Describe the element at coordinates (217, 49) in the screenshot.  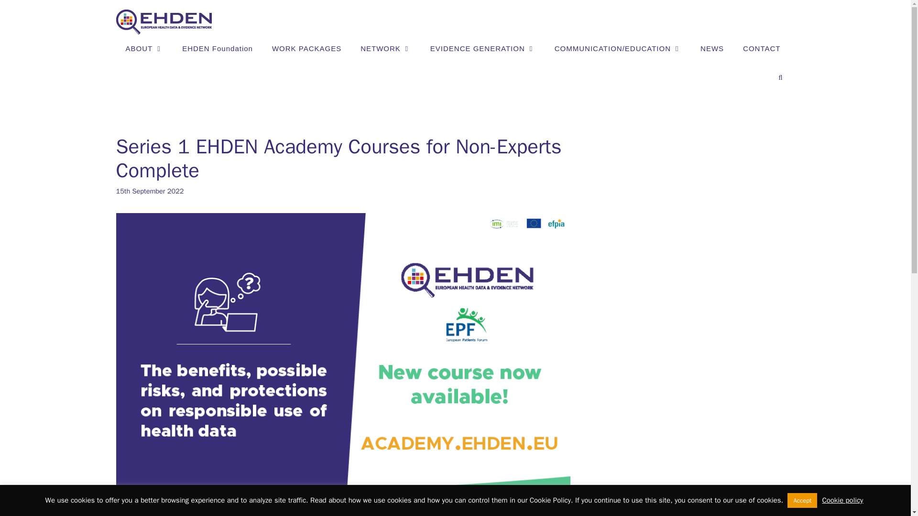
I see `EHDEN Foundation` at that location.